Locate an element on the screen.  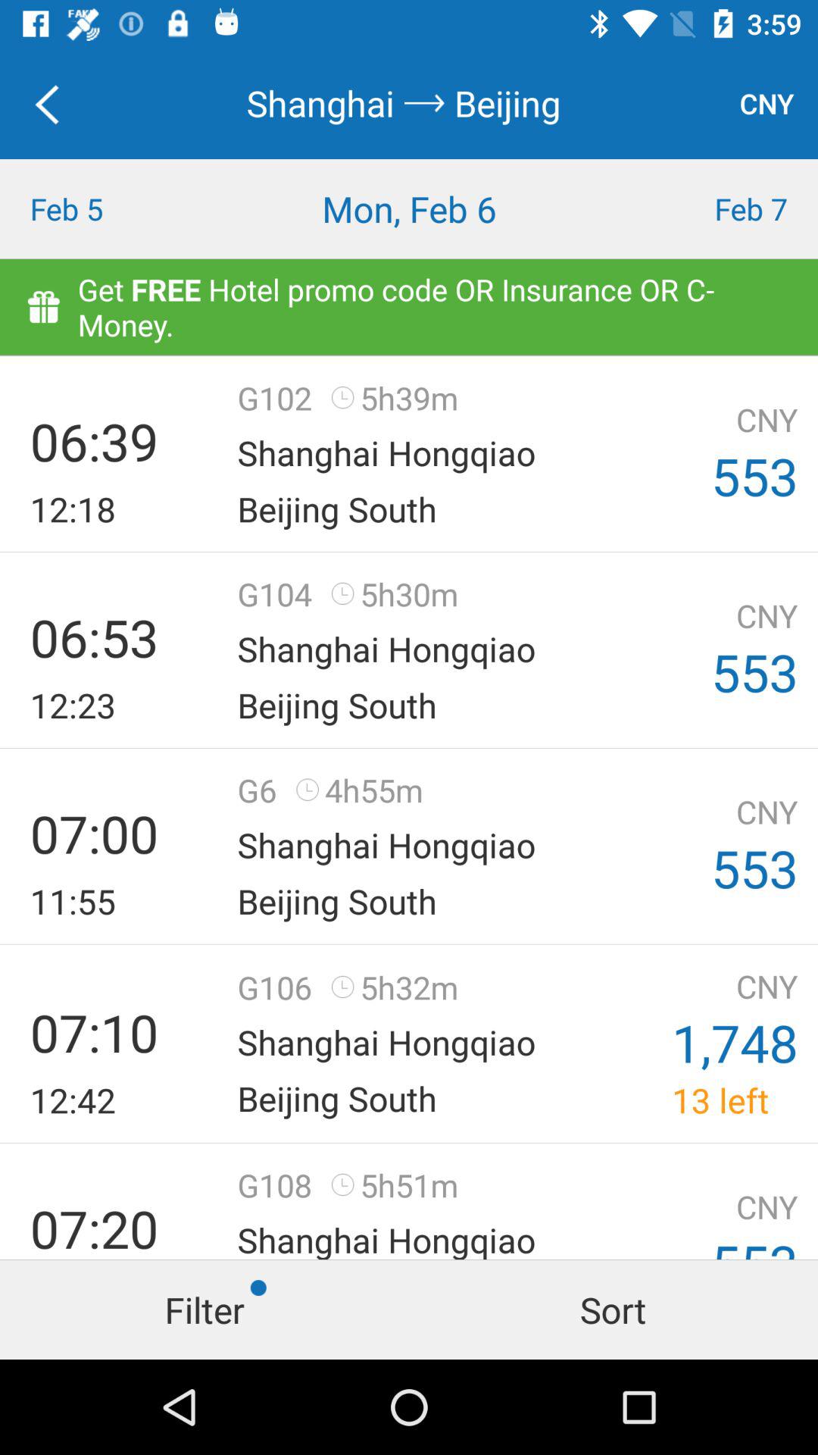
launch icon to the right of the feb 5 icon is located at coordinates (409, 209).